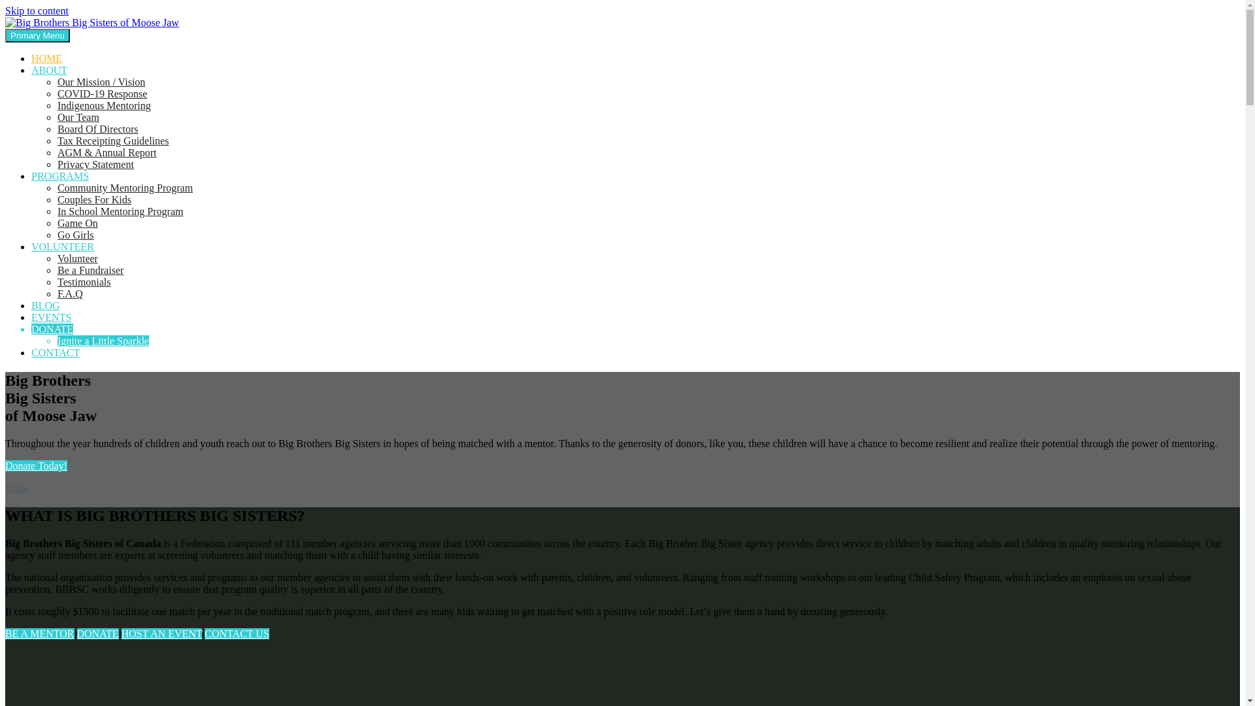 This screenshot has width=1255, height=706. What do you see at coordinates (78, 259) in the screenshot?
I see `Volunteer` at bounding box center [78, 259].